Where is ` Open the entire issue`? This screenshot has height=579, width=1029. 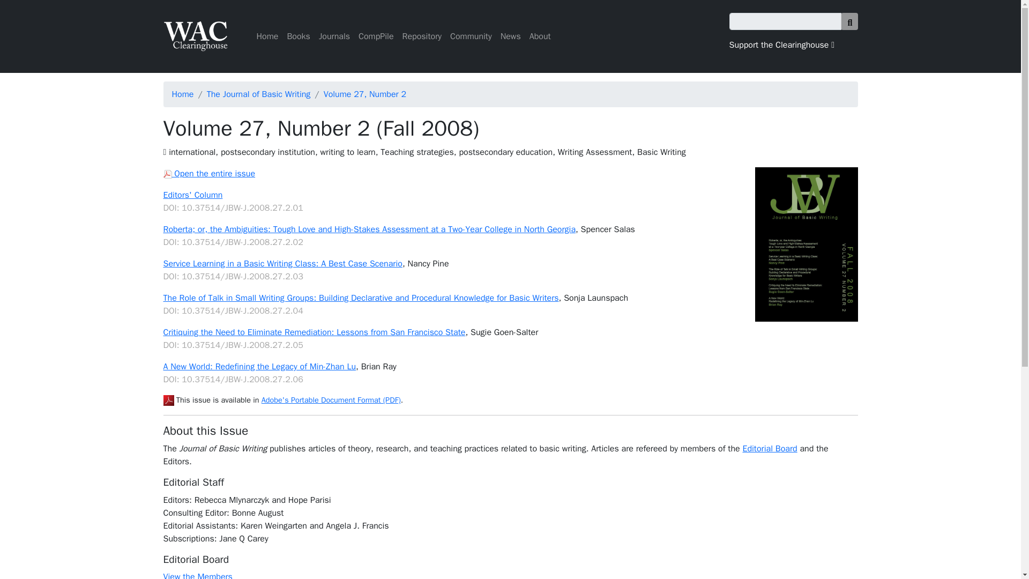  Open the entire issue is located at coordinates (209, 174).